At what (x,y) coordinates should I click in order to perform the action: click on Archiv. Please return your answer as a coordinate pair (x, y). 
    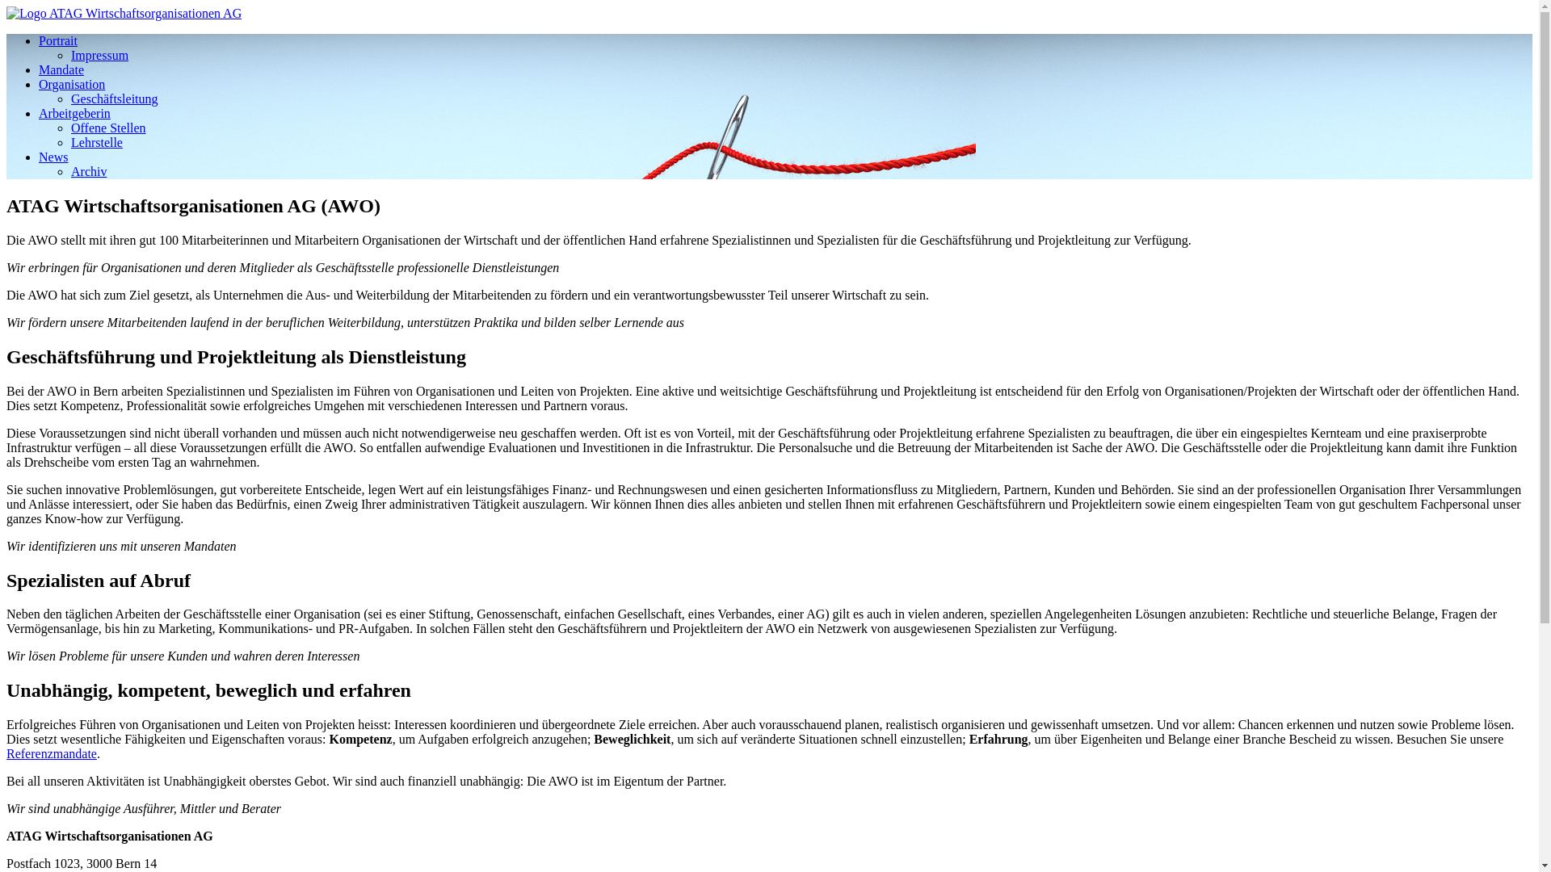
    Looking at the image, I should click on (89, 171).